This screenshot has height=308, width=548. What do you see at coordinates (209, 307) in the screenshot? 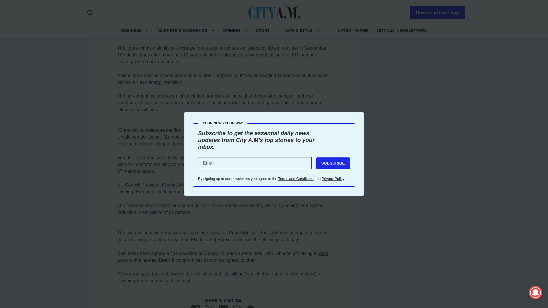
I see `X` at bounding box center [209, 307].